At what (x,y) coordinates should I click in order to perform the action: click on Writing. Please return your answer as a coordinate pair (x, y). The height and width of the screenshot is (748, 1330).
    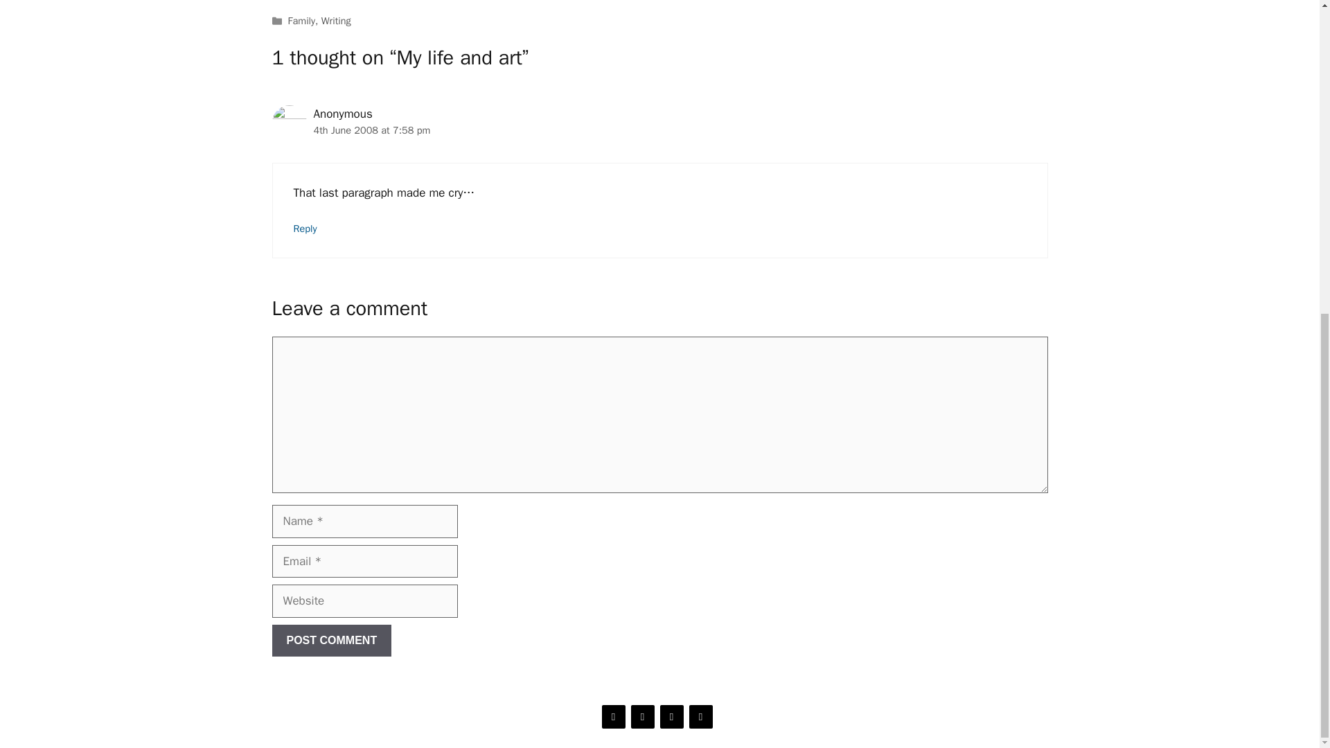
    Looking at the image, I should click on (336, 20).